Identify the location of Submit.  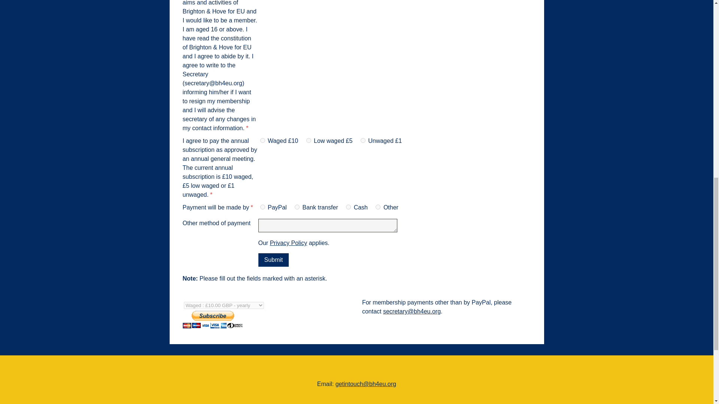
(273, 260).